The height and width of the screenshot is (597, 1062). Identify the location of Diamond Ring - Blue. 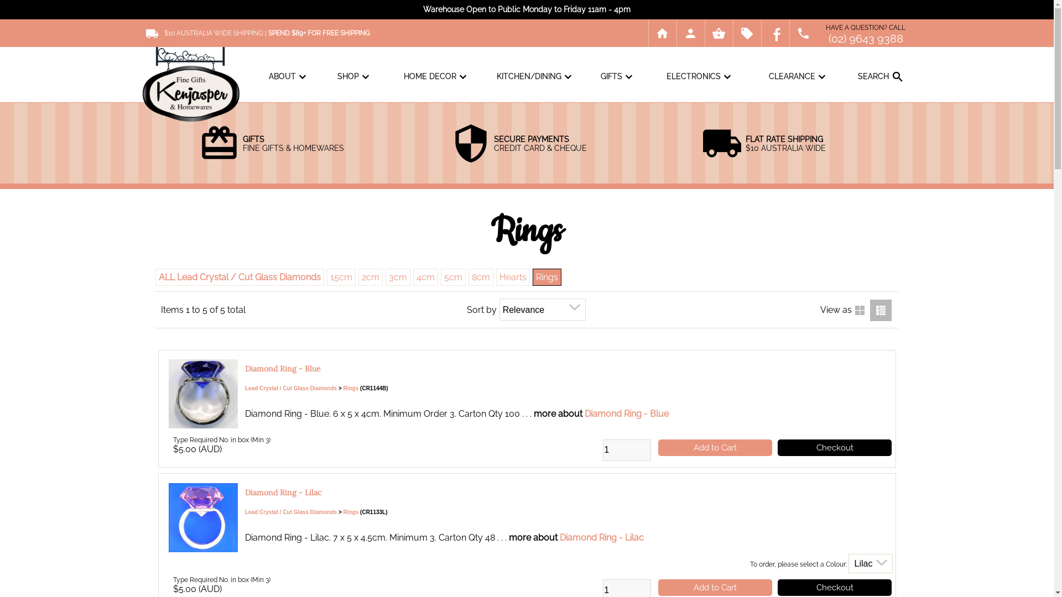
(627, 413).